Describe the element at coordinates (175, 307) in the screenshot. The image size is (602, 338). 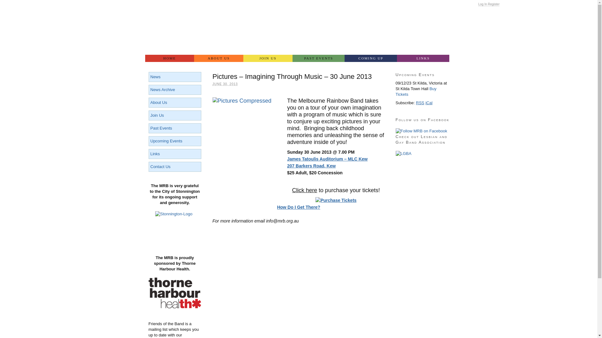
I see `Thorne Harbour Health` at that location.